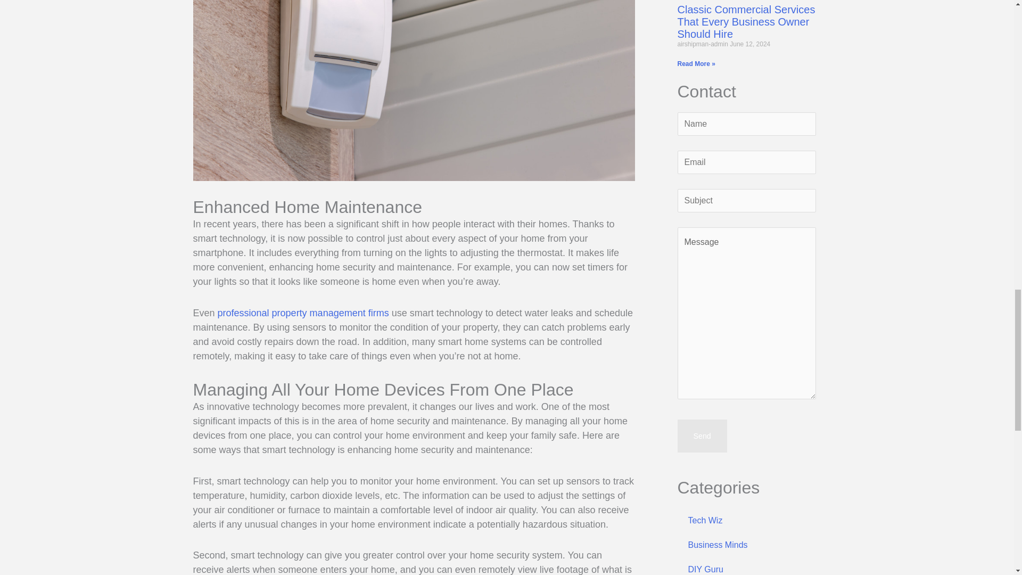 The width and height of the screenshot is (1022, 575). Describe the element at coordinates (746, 521) in the screenshot. I see `Tech Wiz` at that location.